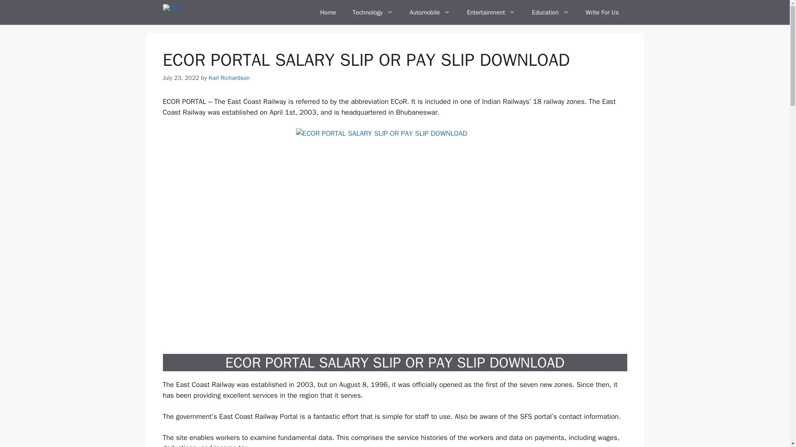 Image resolution: width=796 pixels, height=447 pixels. I want to click on Technology, so click(373, 12).